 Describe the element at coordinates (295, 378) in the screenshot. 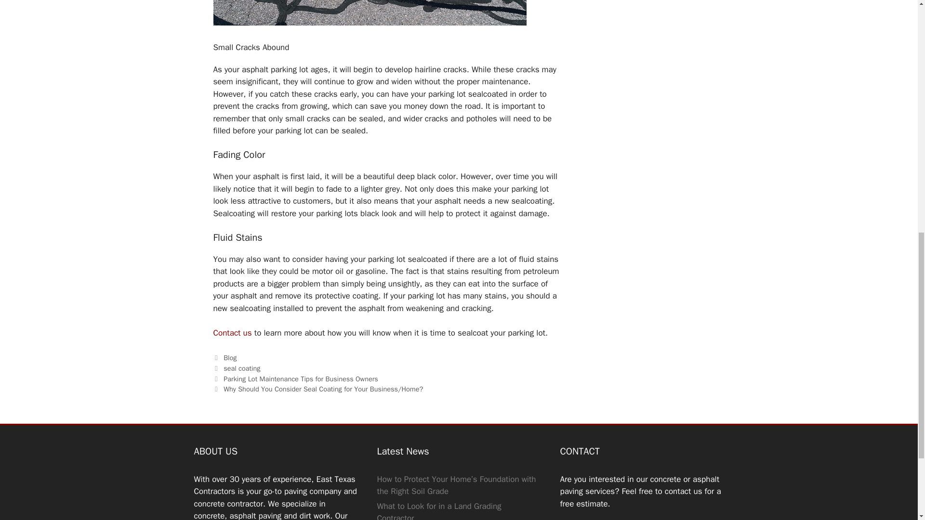

I see `Previous` at that location.